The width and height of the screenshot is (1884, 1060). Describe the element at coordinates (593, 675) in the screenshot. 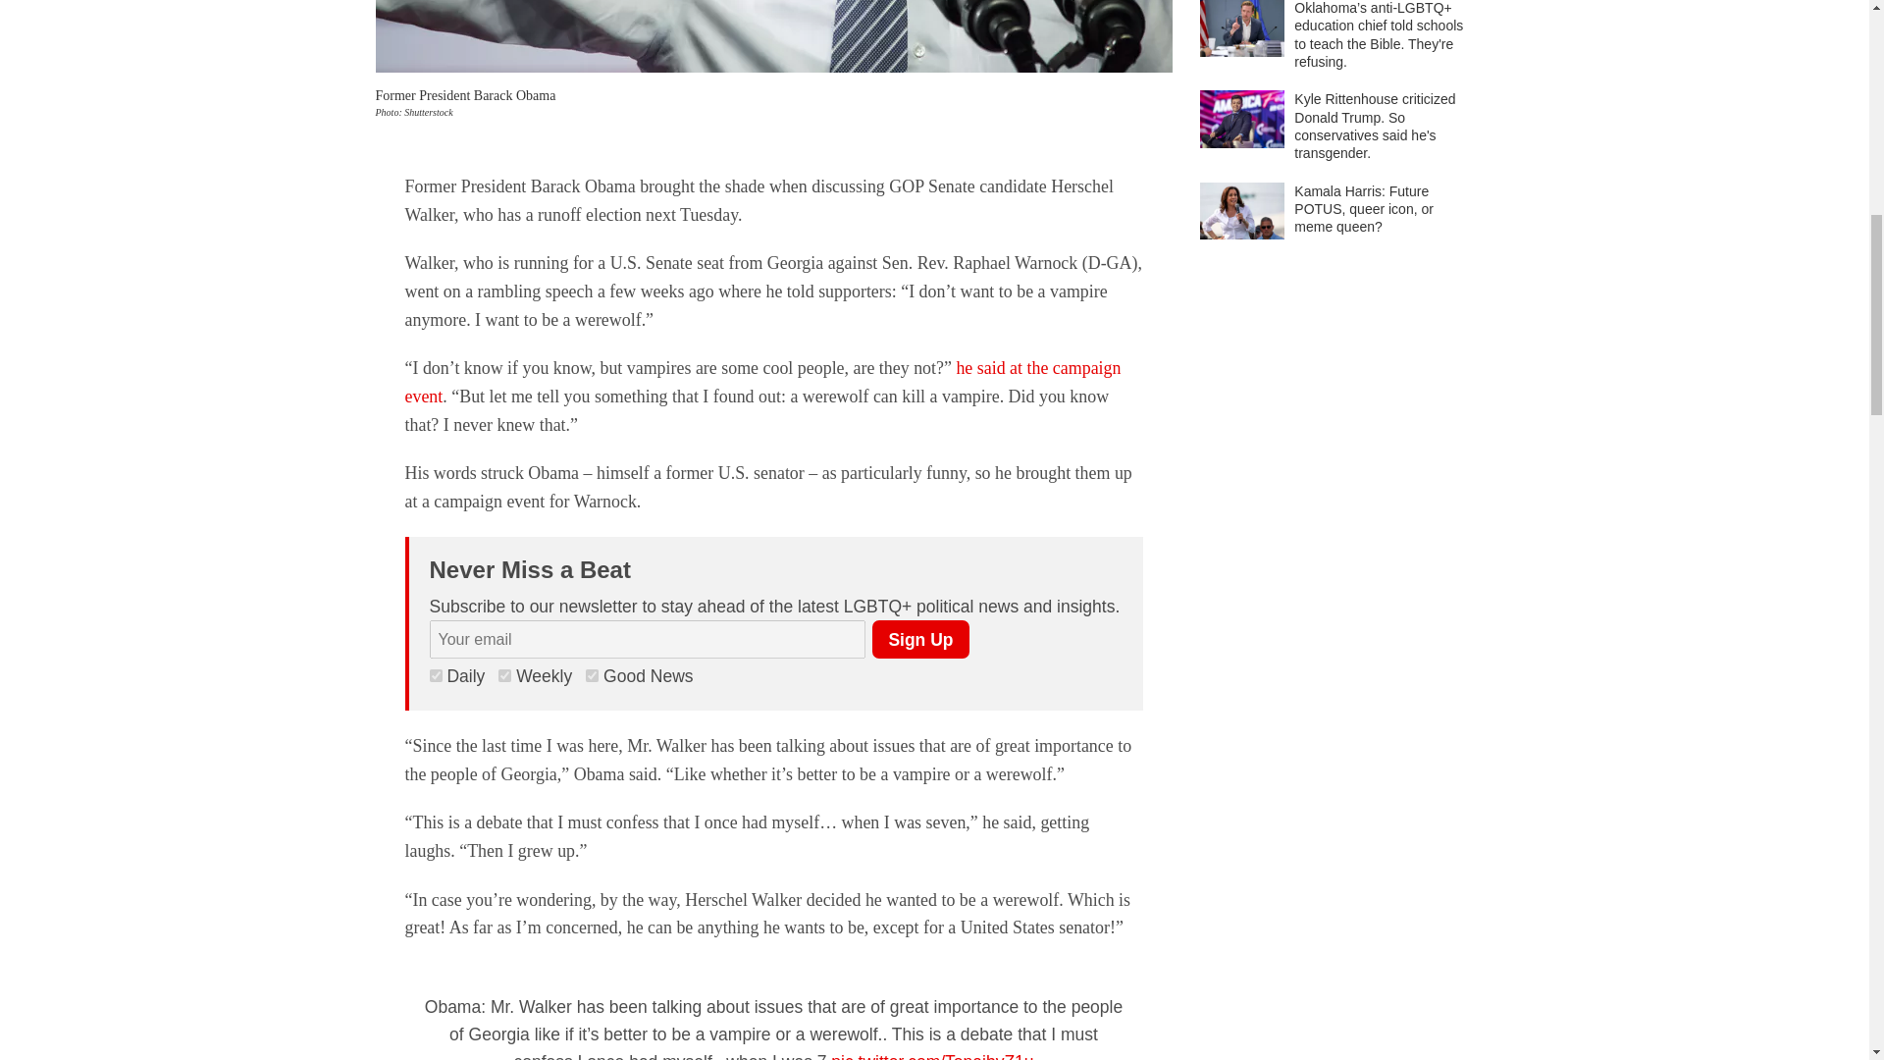

I see `1920883` at that location.